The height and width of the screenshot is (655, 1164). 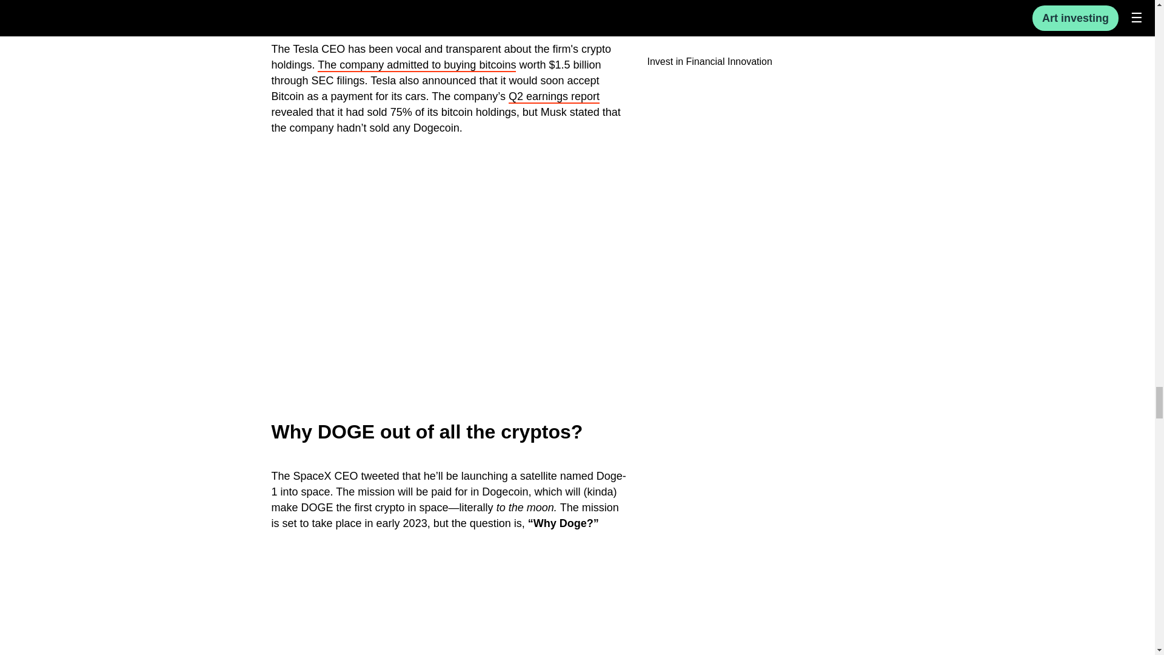 What do you see at coordinates (397, 4) in the screenshot?
I see `If this wallet` at bounding box center [397, 4].